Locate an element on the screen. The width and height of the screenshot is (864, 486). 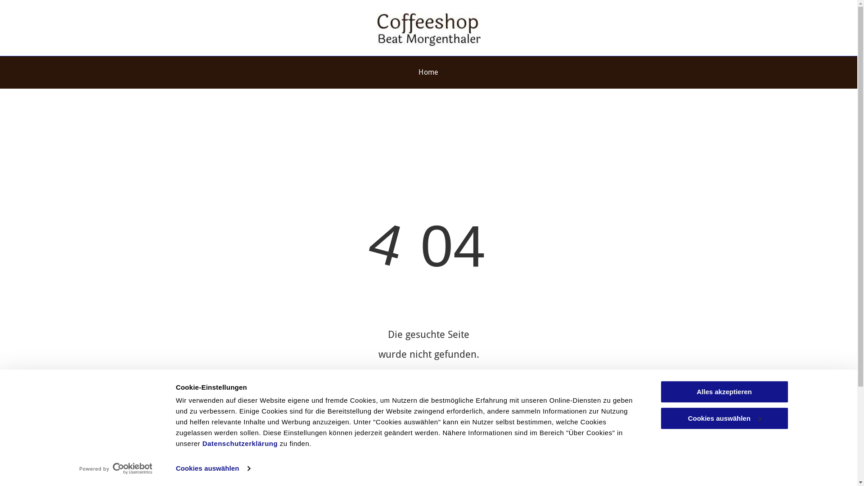
Zur Startseite is located at coordinates (428, 393).